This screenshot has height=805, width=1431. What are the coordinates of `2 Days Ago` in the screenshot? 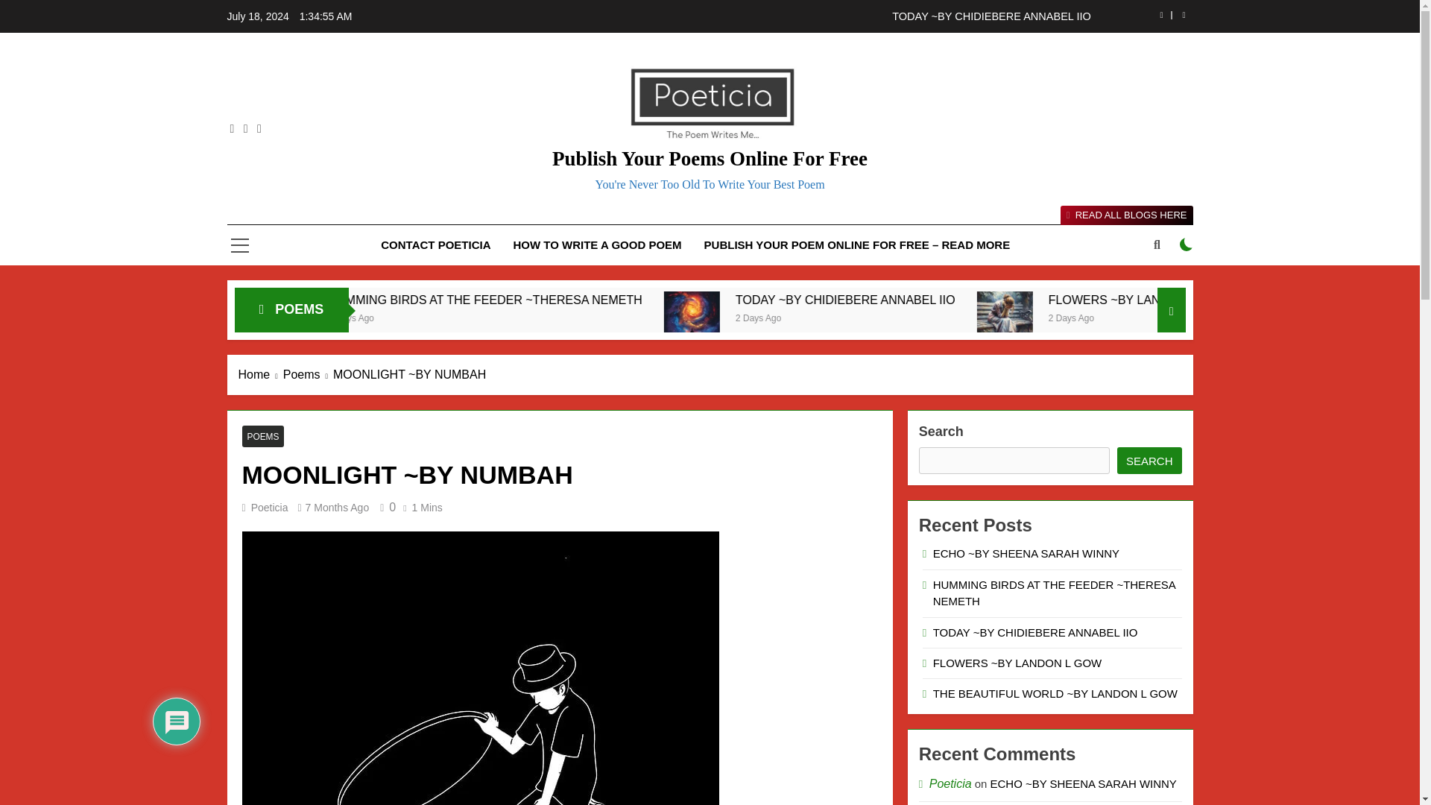 It's located at (562, 317).